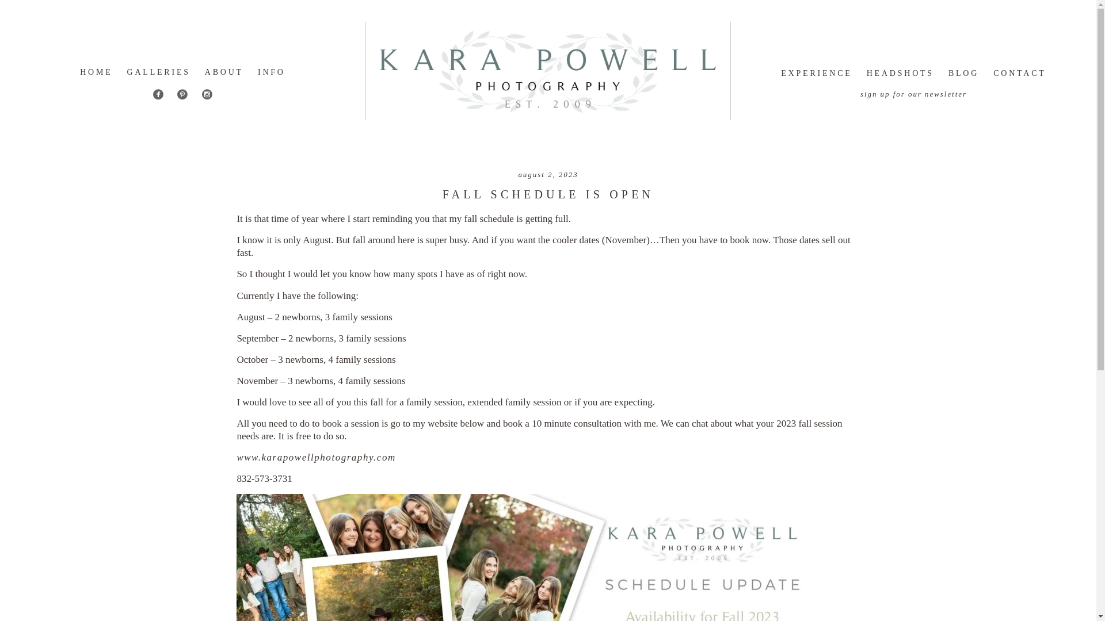 This screenshot has height=621, width=1105. I want to click on ABOUT, so click(223, 71).